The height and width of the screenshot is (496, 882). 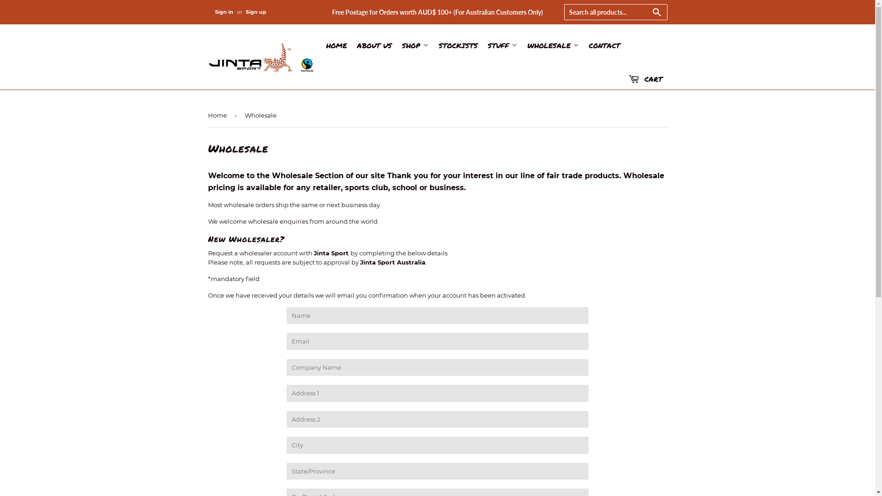 I want to click on HOME, so click(x=336, y=45).